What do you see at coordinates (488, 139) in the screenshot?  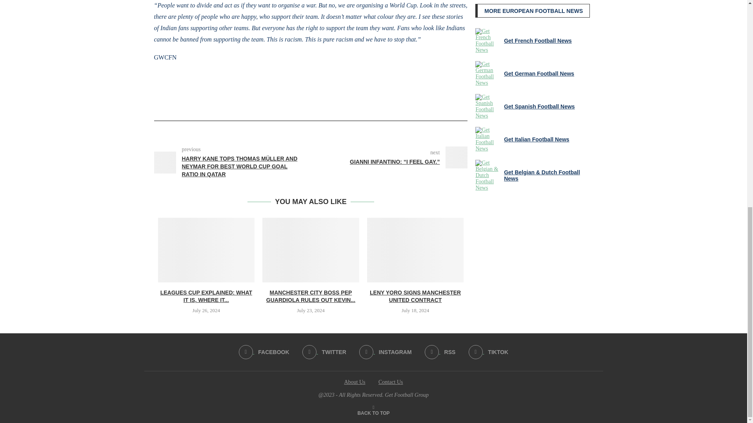 I see `Get Italian Football News` at bounding box center [488, 139].